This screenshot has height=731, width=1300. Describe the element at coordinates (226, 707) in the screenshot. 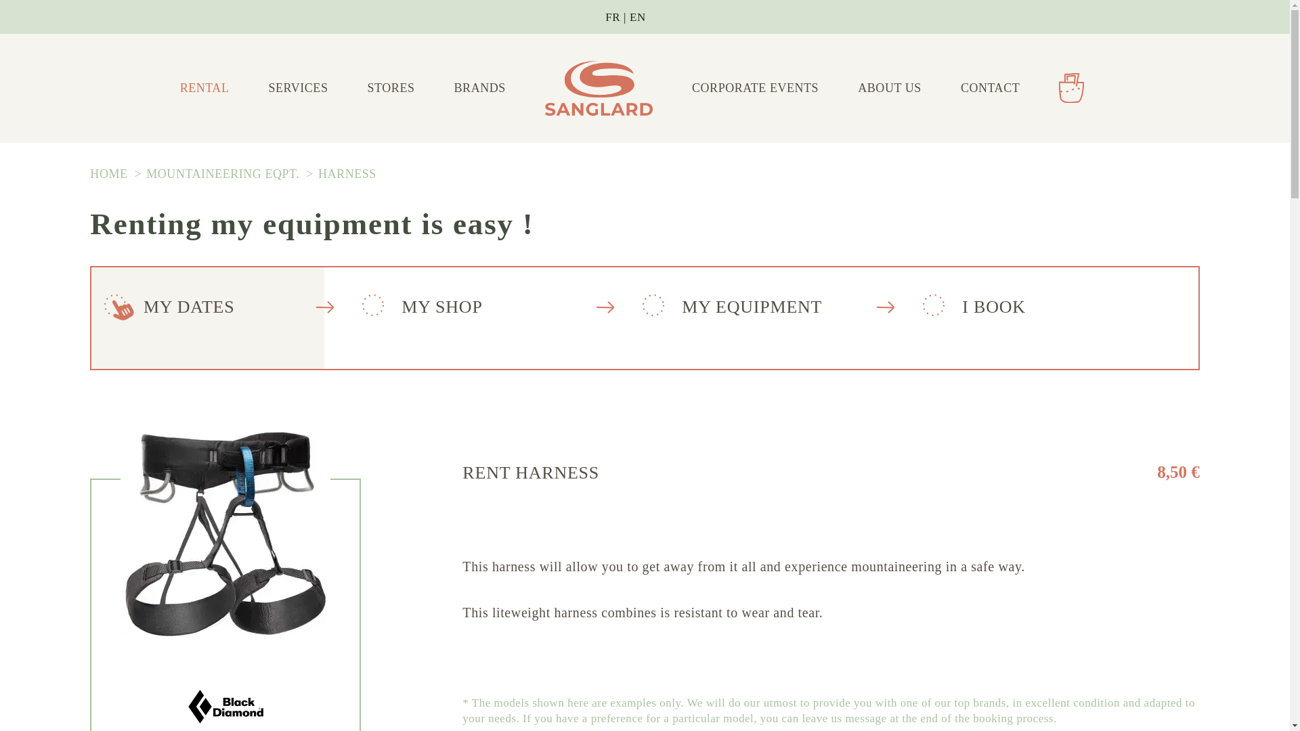

I see `Black diamond.png` at that location.